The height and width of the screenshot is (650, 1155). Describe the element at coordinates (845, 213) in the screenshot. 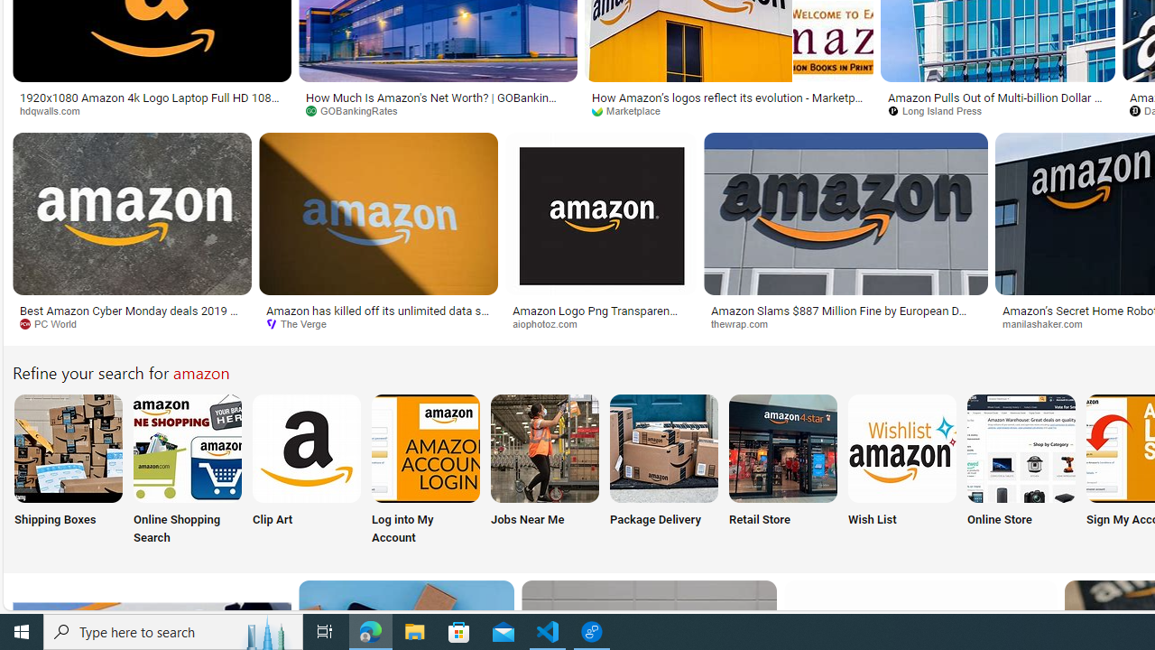

I see `Image result for amazon` at that location.